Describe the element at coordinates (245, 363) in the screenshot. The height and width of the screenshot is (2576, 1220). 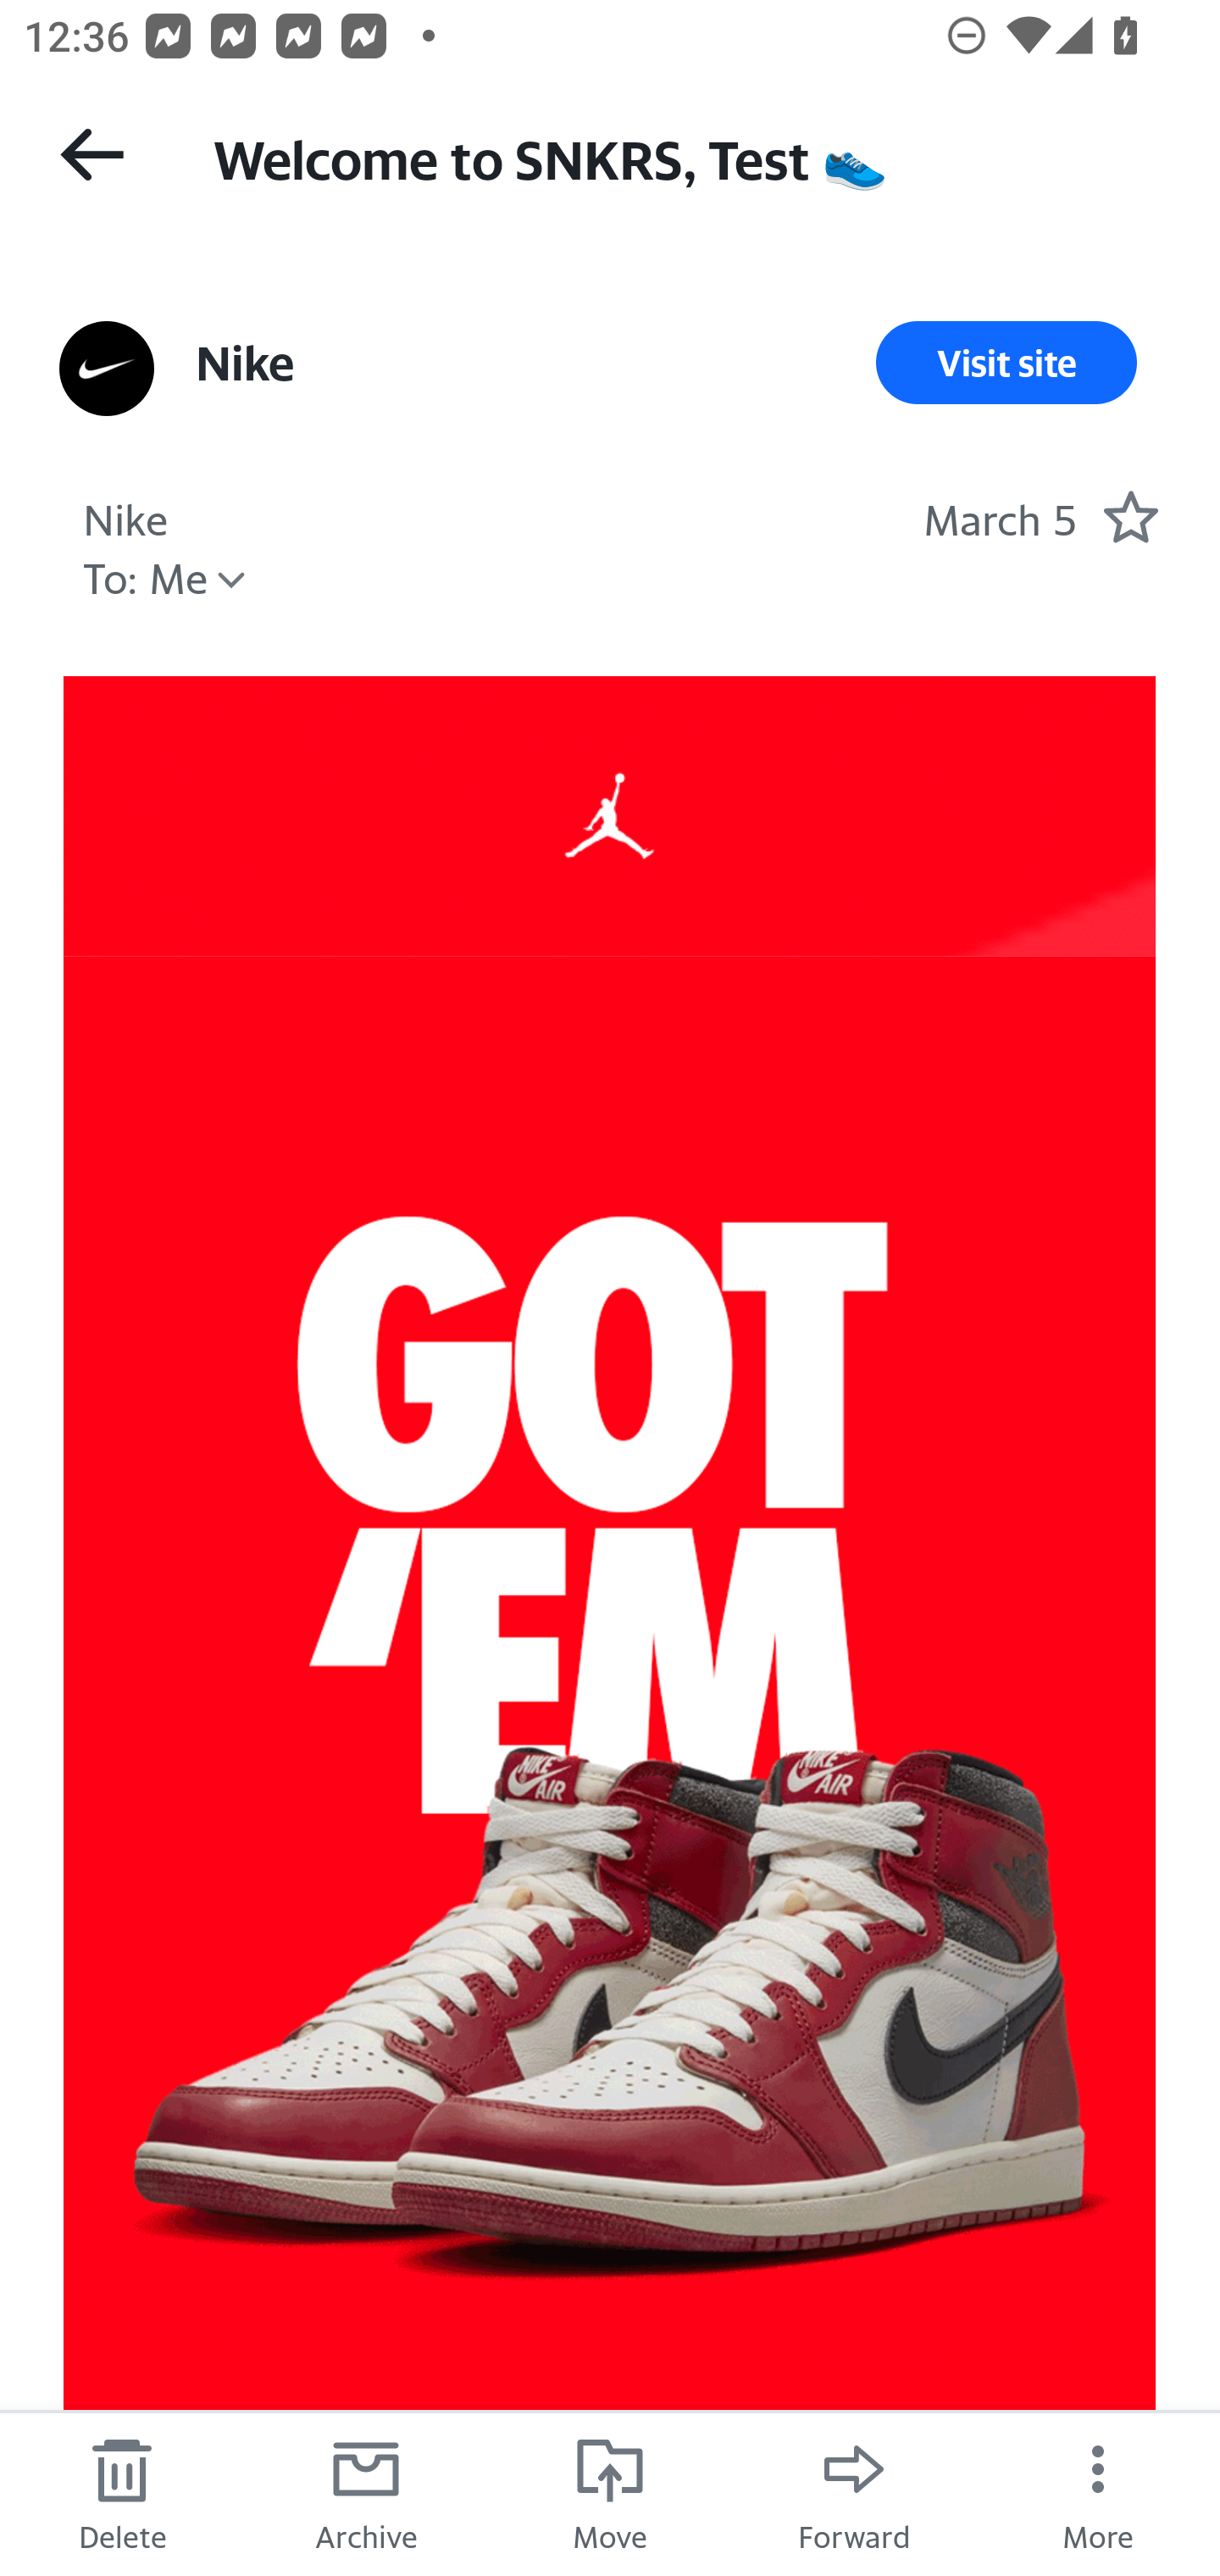
I see `Nike Sender Nike` at that location.